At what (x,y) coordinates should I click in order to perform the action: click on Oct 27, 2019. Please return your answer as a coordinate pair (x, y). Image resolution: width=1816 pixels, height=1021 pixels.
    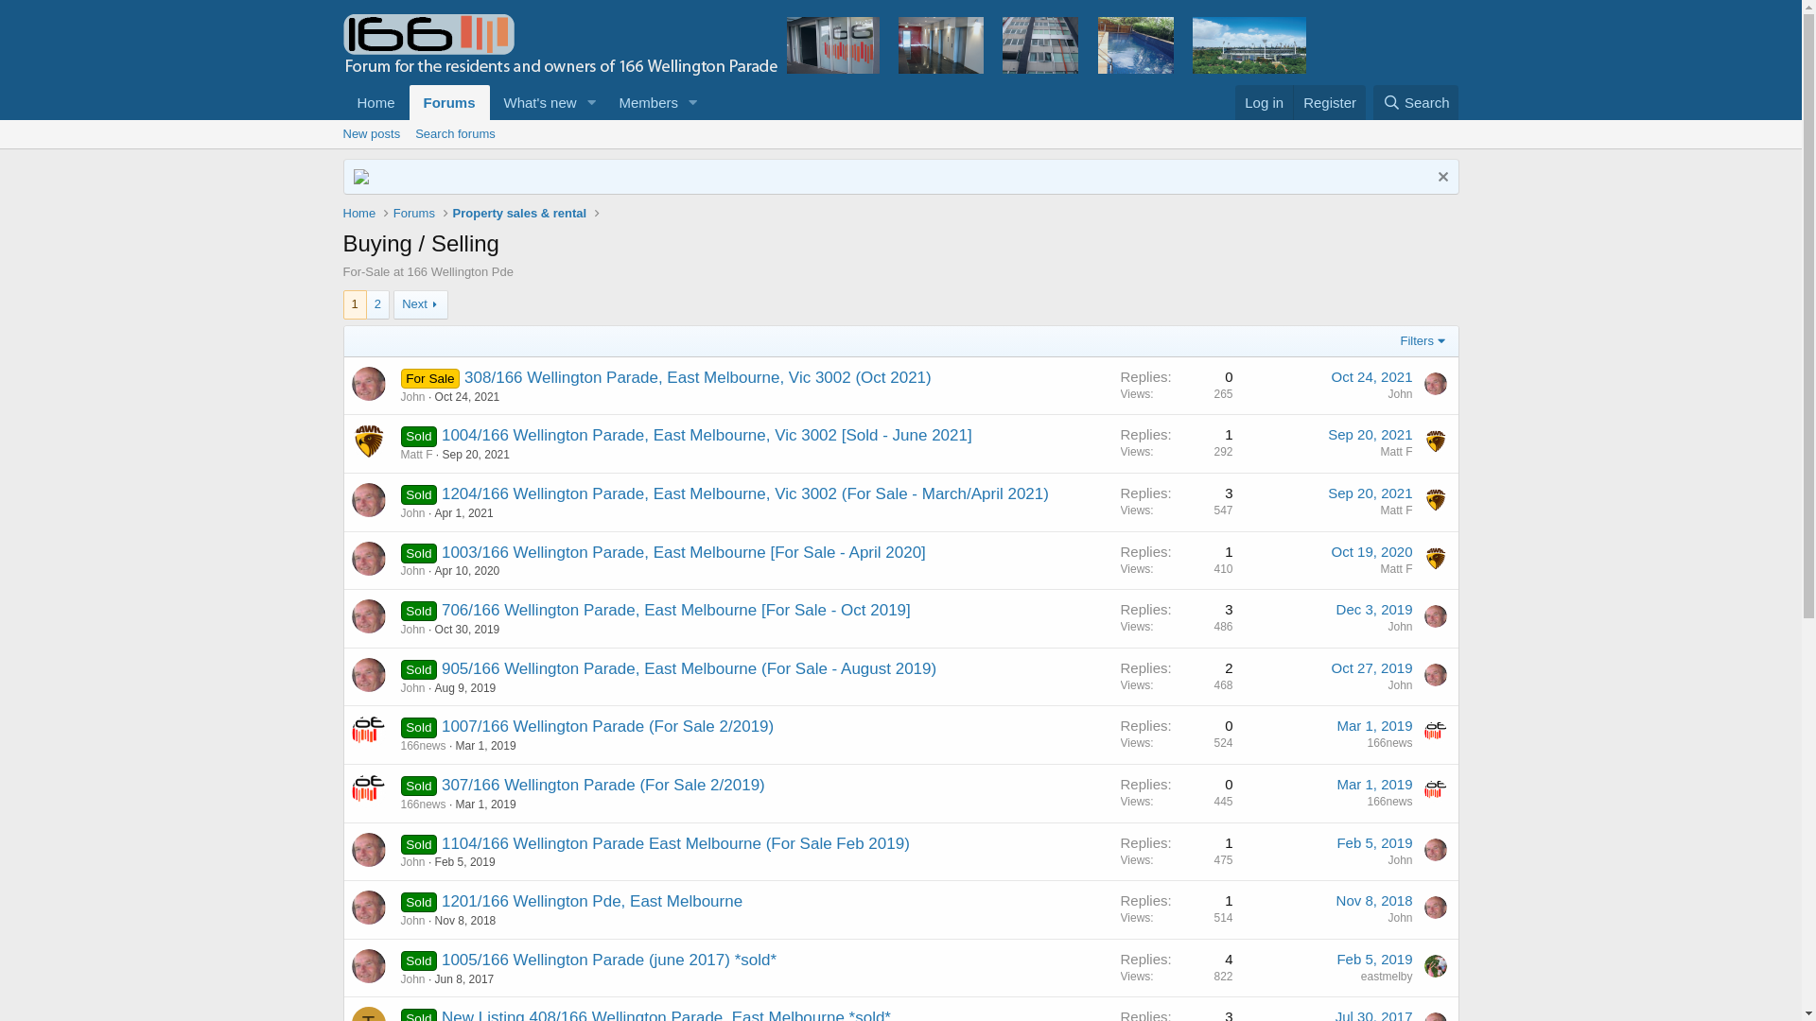
    Looking at the image, I should click on (1372, 667).